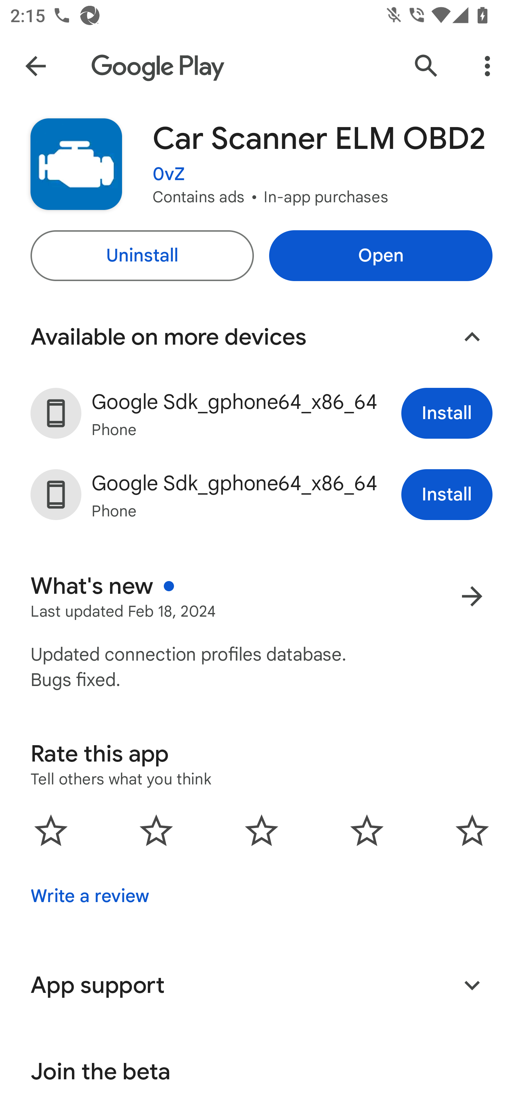 This screenshot has width=523, height=1104. I want to click on 0.0, so click(261, 830).